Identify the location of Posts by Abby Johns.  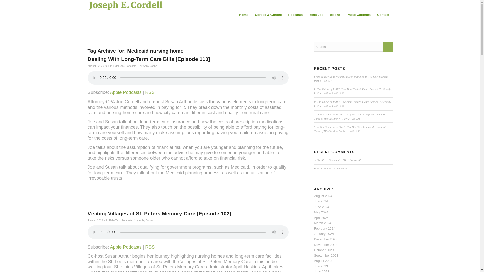
(146, 220).